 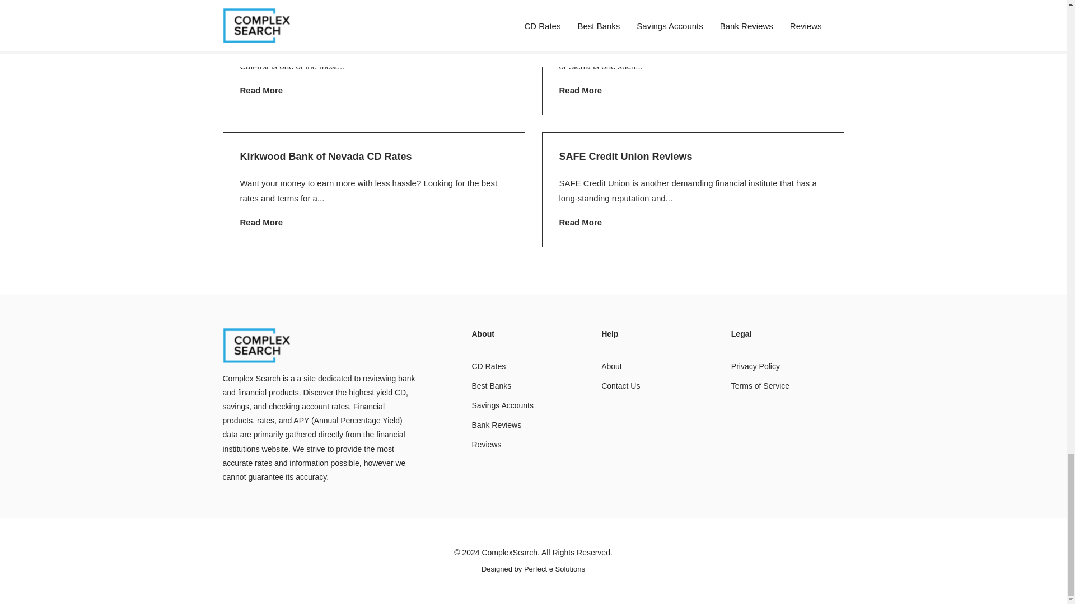 I want to click on Savings Accounts, so click(x=502, y=405).